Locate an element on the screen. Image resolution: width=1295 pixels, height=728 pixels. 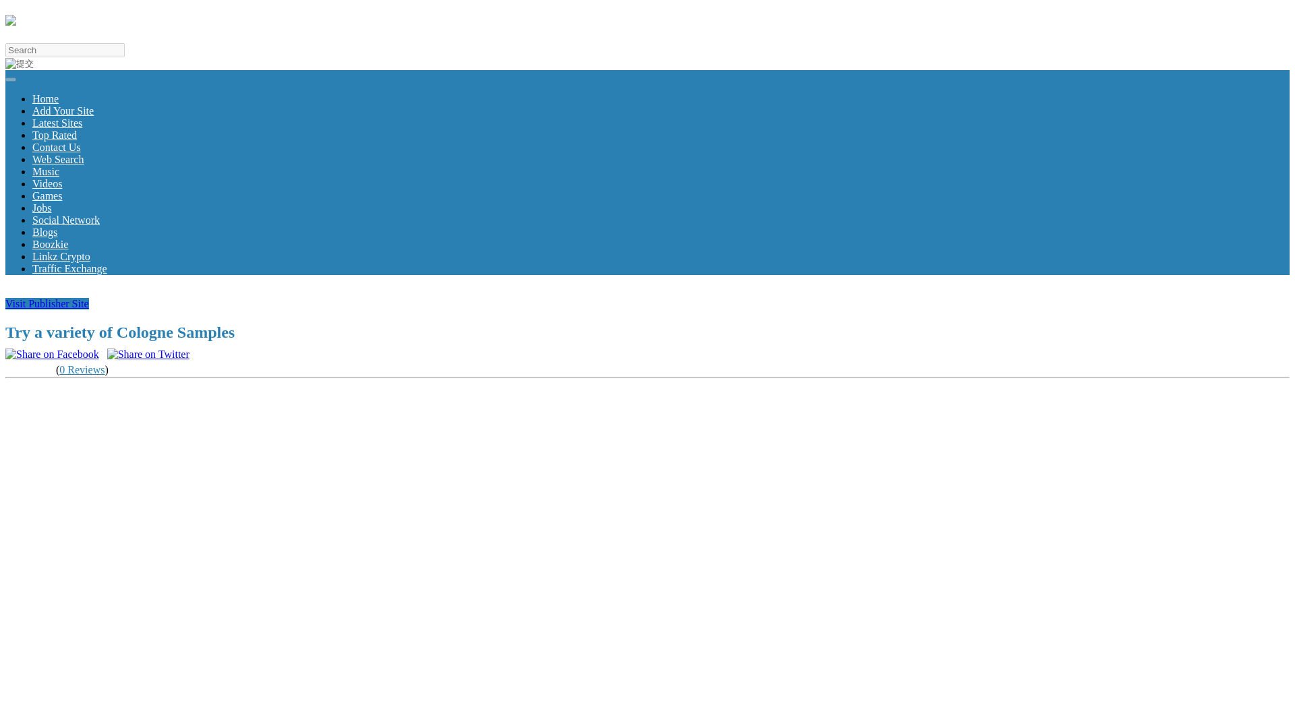
Web Search is located at coordinates (58, 159).